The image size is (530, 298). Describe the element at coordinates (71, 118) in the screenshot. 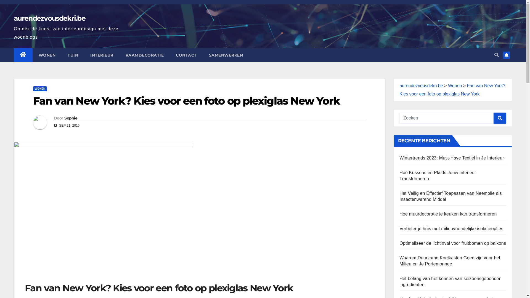

I see `Sophie` at that location.